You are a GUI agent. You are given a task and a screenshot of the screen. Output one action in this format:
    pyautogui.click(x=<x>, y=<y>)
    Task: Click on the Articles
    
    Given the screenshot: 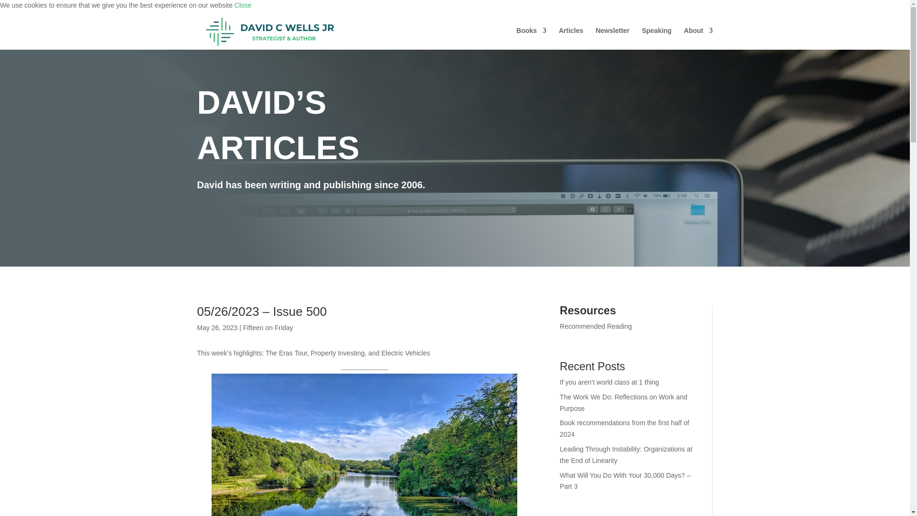 What is the action you would take?
    pyautogui.click(x=571, y=38)
    